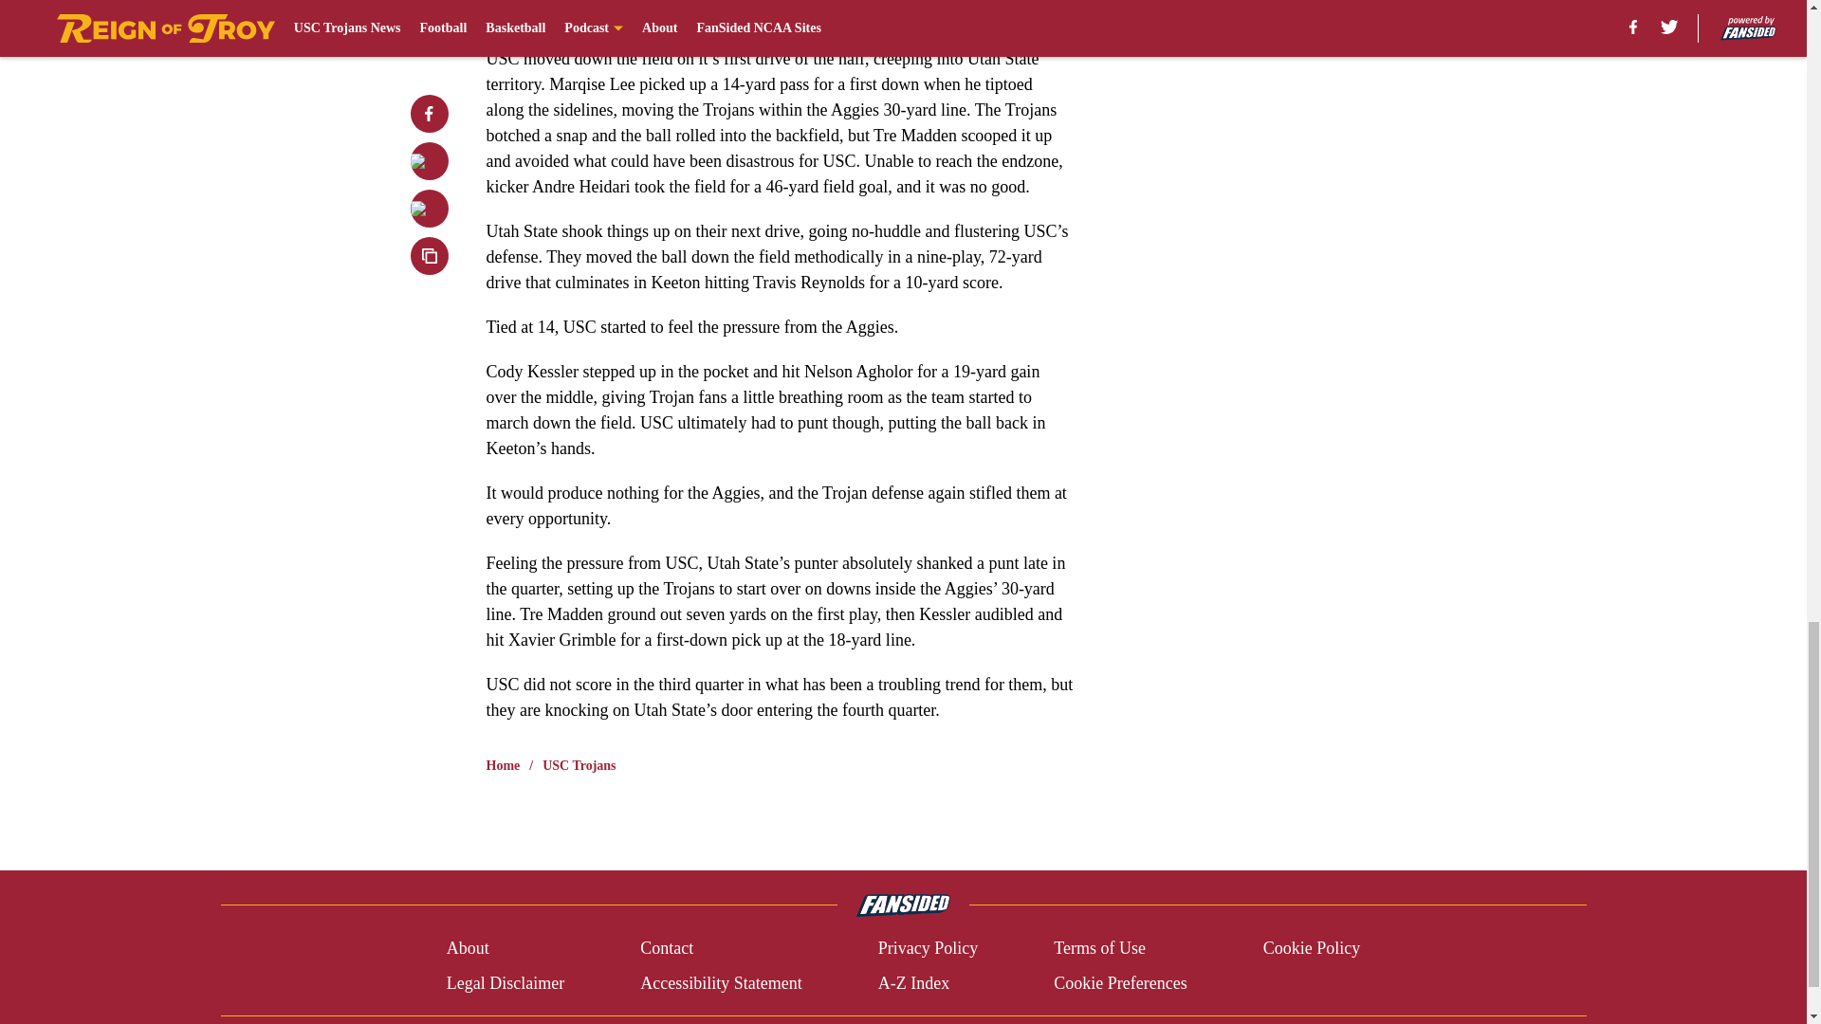 Image resolution: width=1821 pixels, height=1024 pixels. I want to click on Accessibility Statement, so click(721, 982).